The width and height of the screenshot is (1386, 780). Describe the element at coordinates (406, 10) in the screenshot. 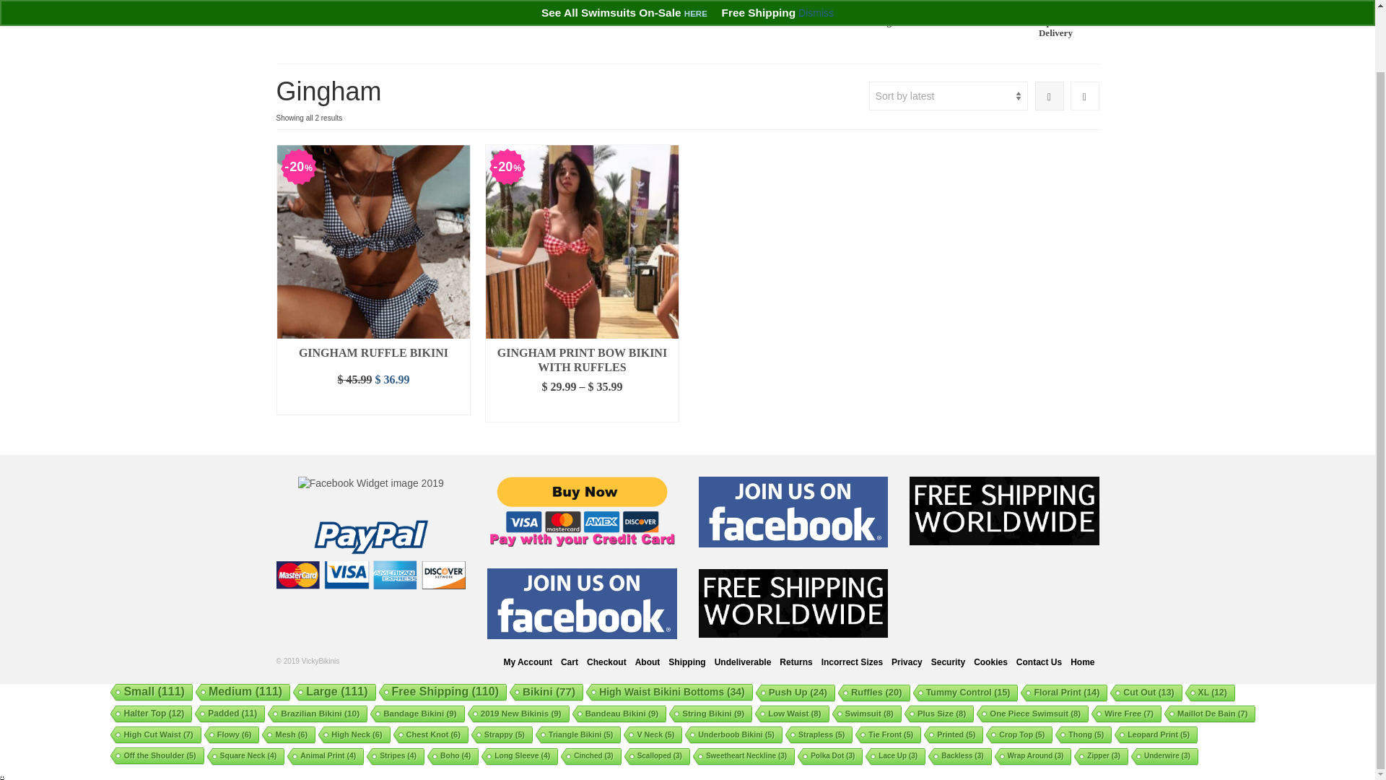

I see `Cart` at that location.